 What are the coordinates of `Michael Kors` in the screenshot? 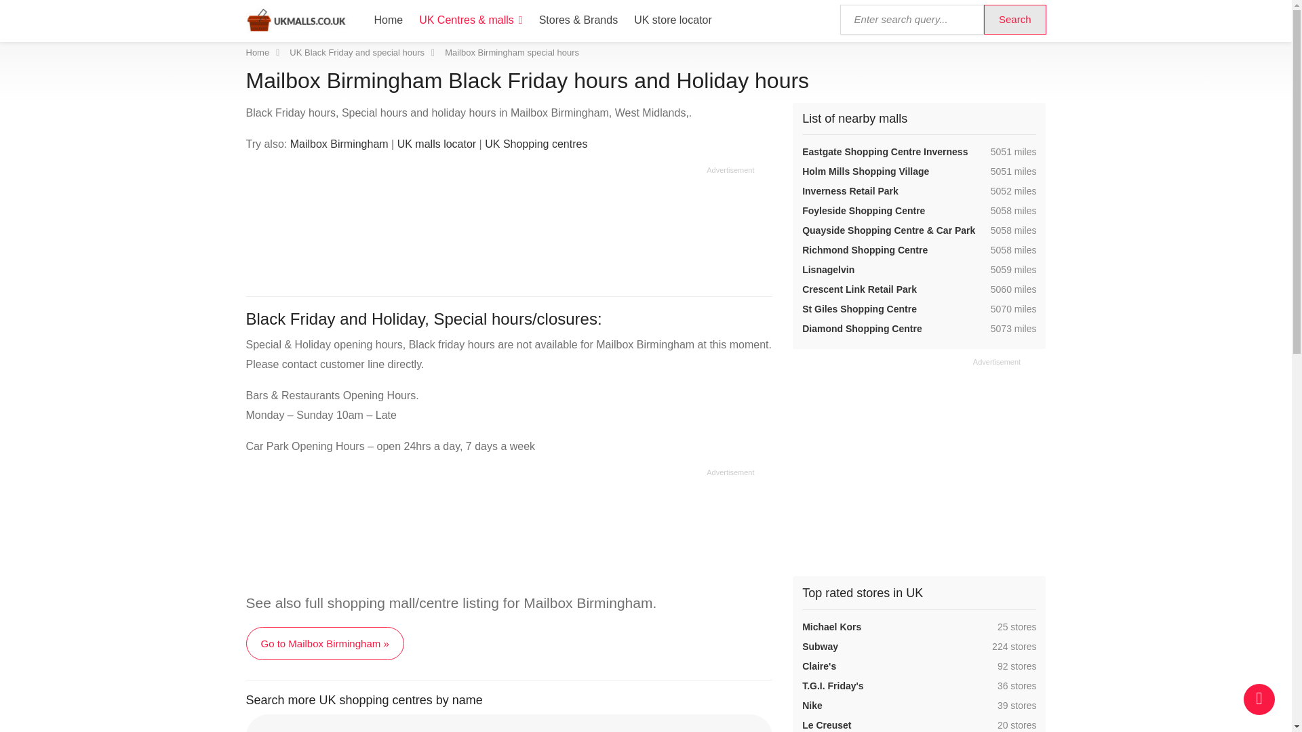 It's located at (831, 626).